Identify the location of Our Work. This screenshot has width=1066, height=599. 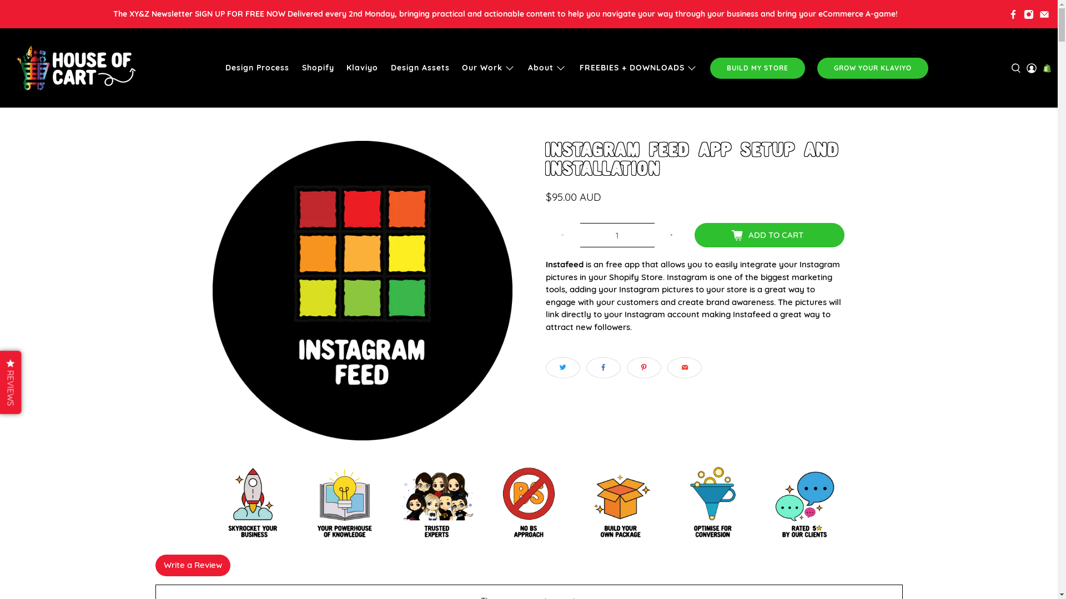
(489, 68).